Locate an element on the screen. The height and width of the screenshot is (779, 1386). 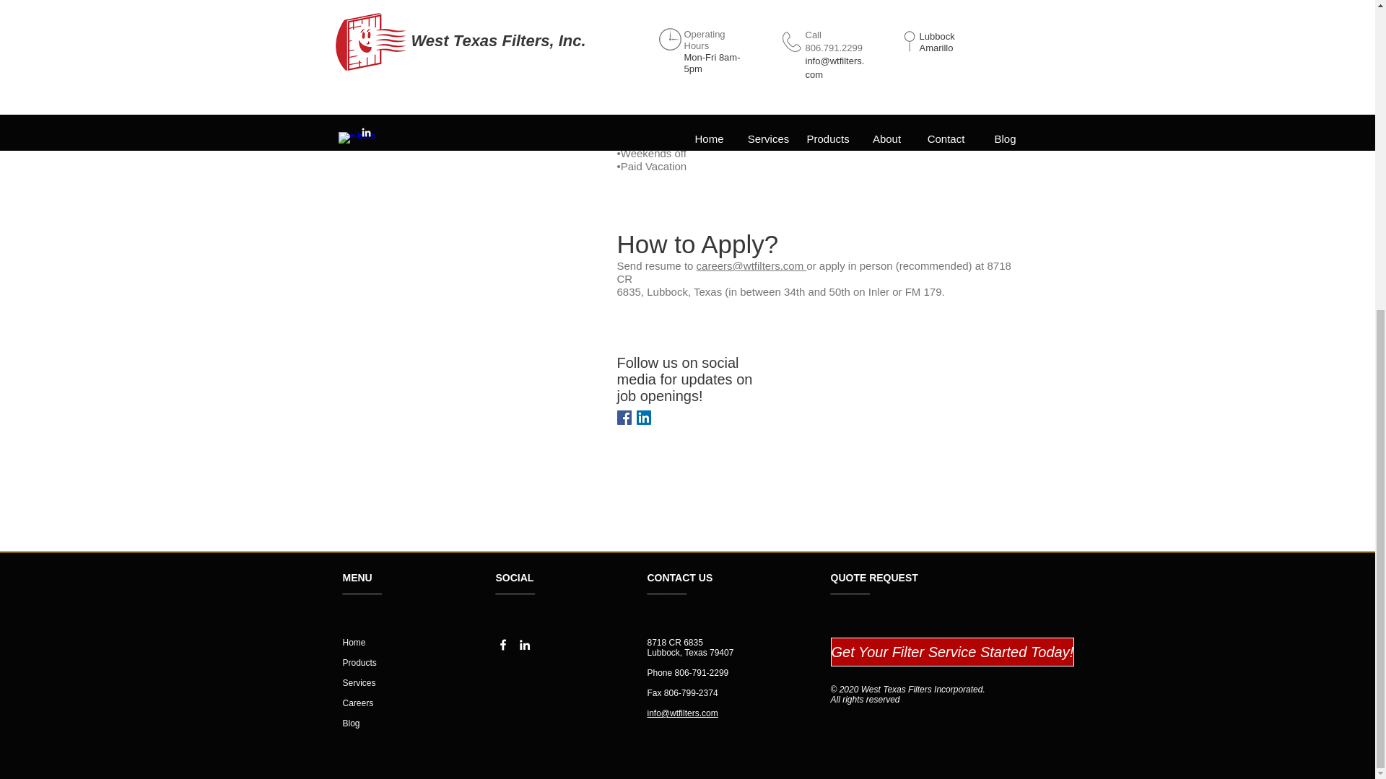
Careers is located at coordinates (357, 703).